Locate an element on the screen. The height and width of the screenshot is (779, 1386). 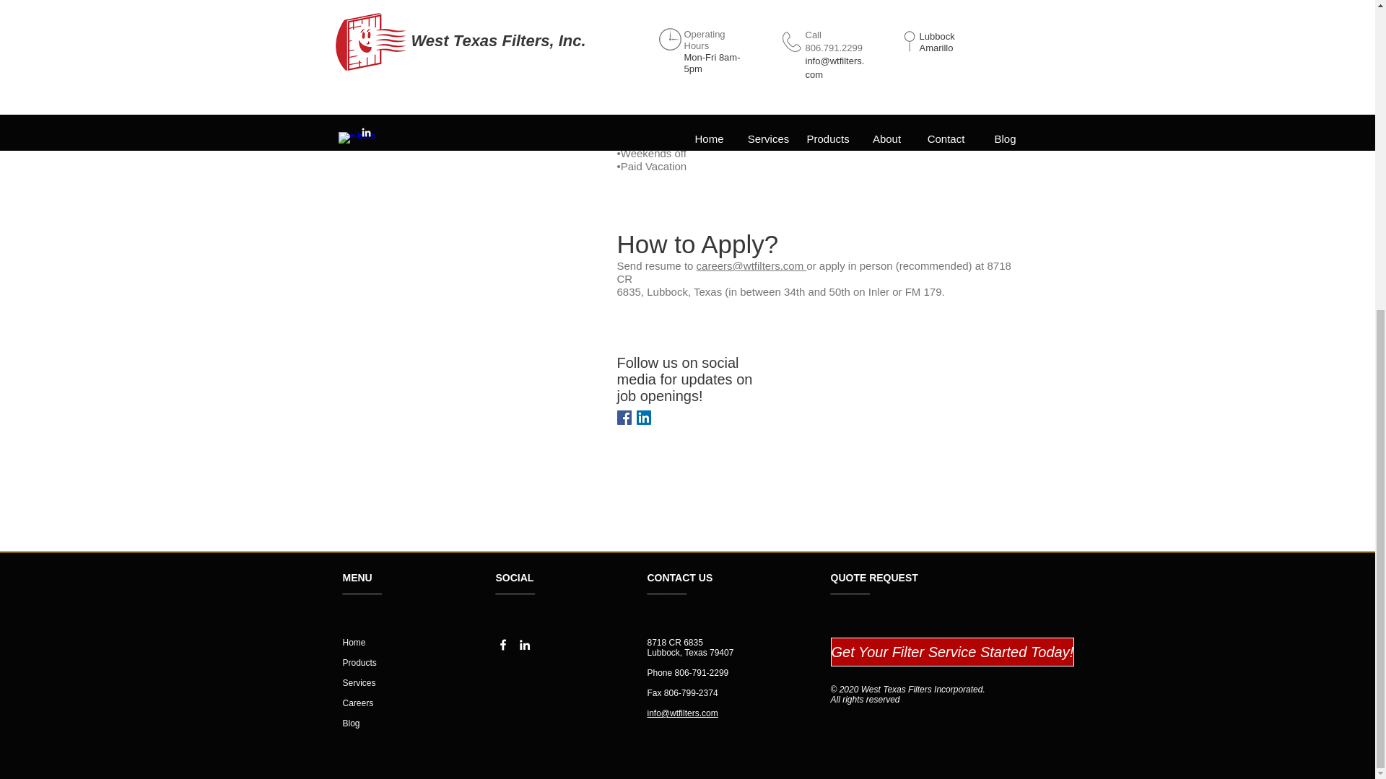
Careers is located at coordinates (357, 703).